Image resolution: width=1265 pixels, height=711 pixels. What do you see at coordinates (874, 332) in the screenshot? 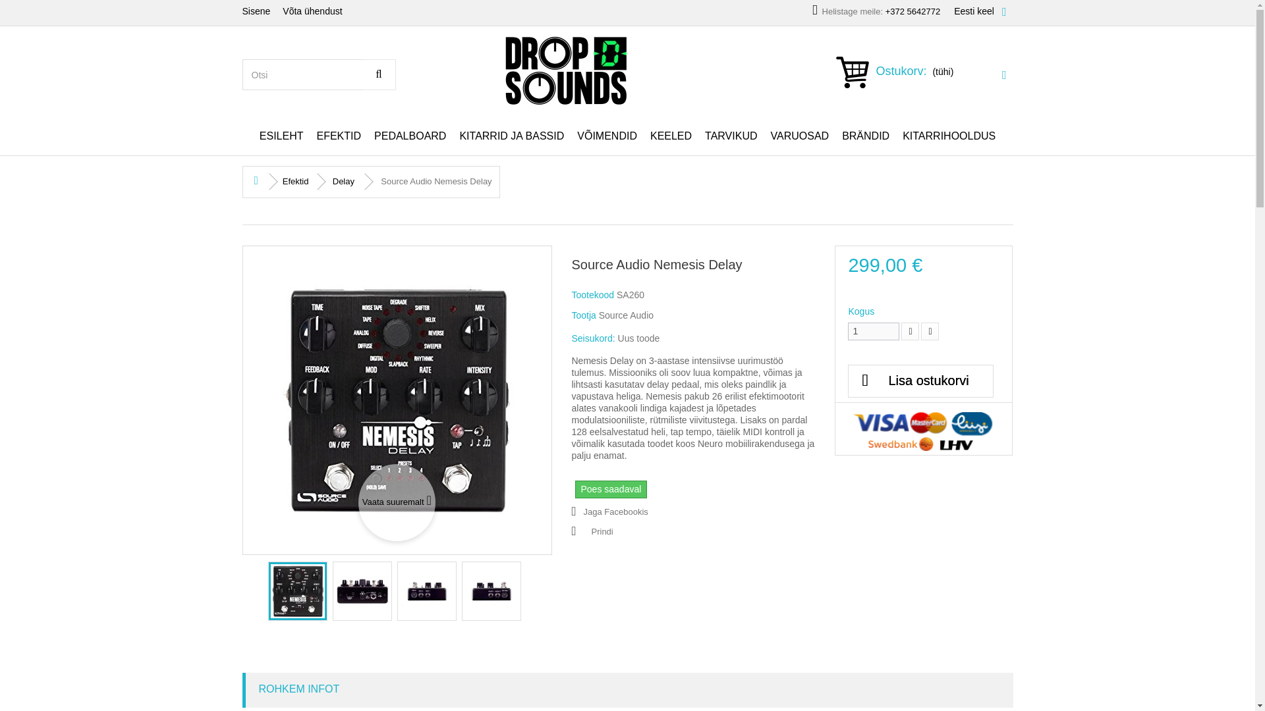
I see `1` at bounding box center [874, 332].